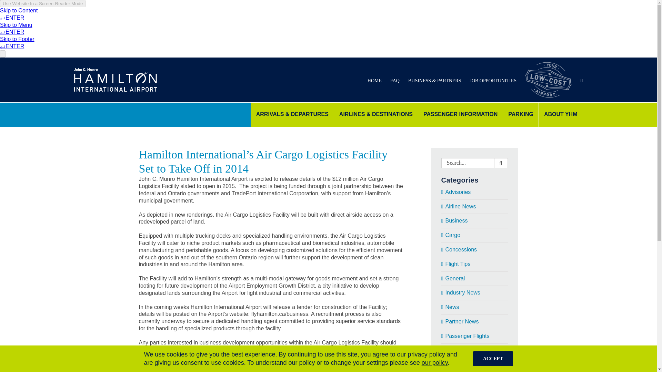  What do you see at coordinates (493, 80) in the screenshot?
I see `JOB OPPORTUNITIES` at bounding box center [493, 80].